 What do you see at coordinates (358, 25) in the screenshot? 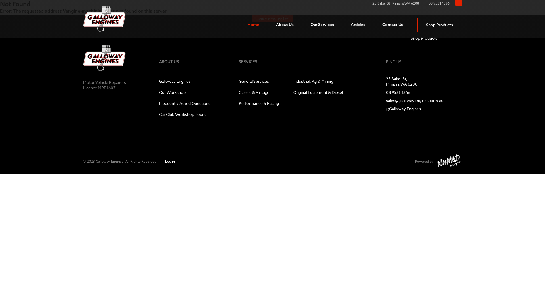
I see `Articles` at bounding box center [358, 25].